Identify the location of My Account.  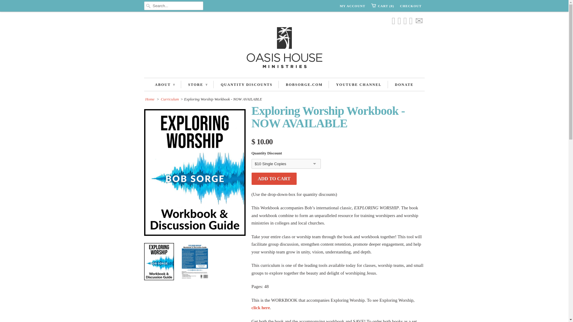
(352, 6).